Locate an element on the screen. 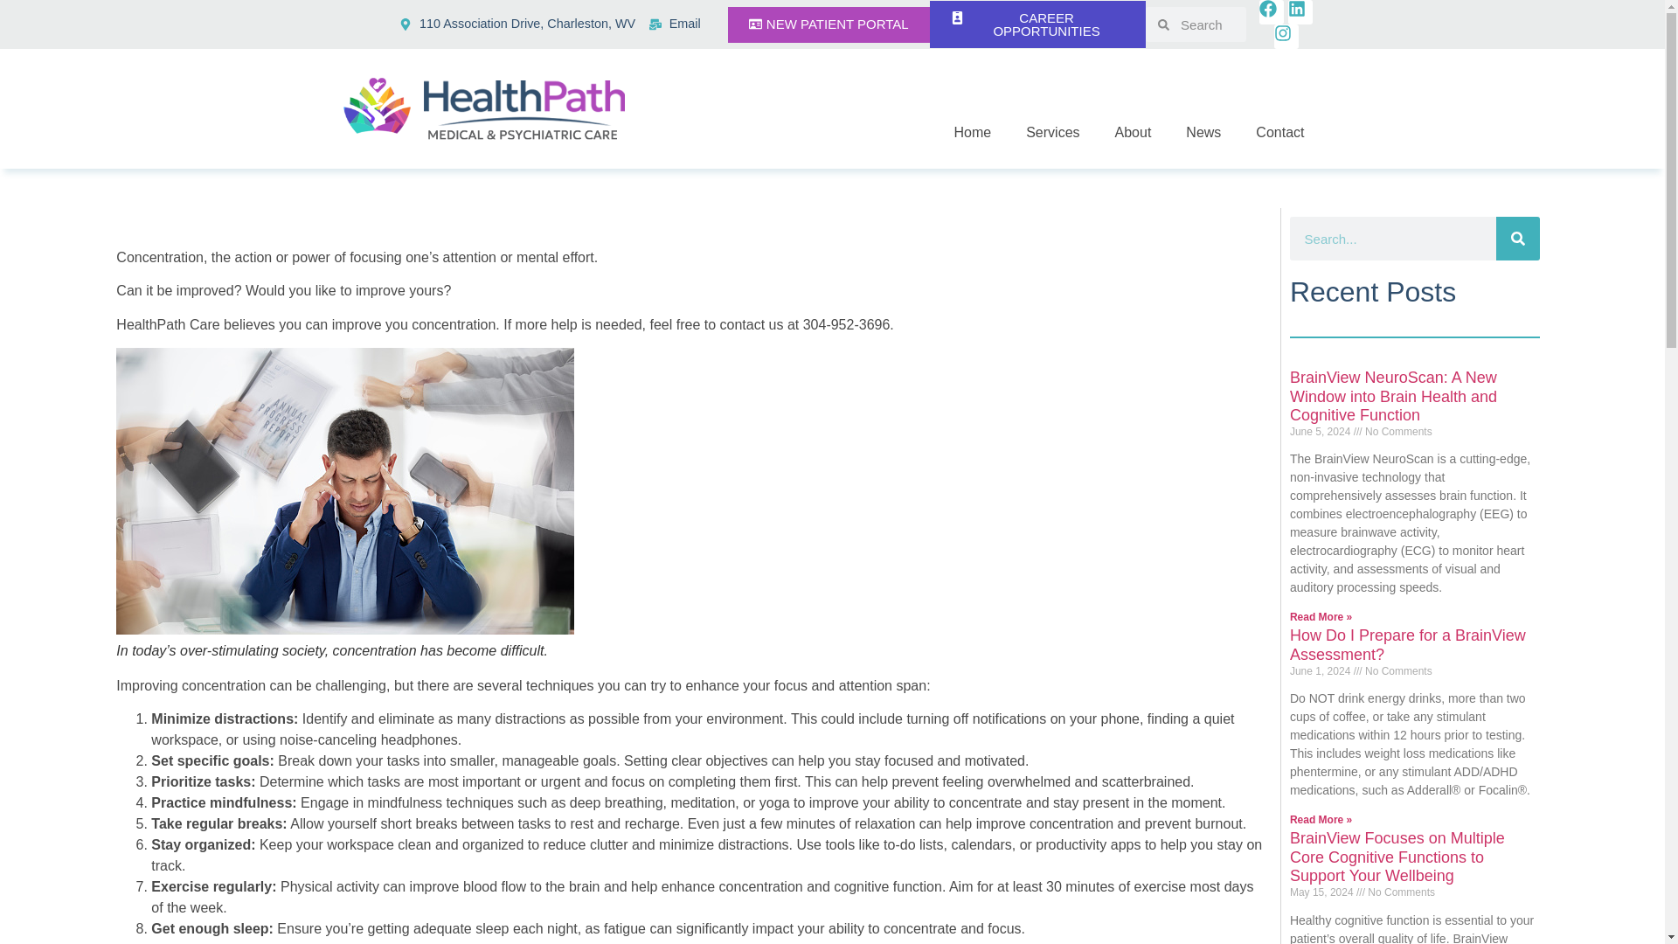 Image resolution: width=1678 pixels, height=944 pixels. News is located at coordinates (1203, 132).